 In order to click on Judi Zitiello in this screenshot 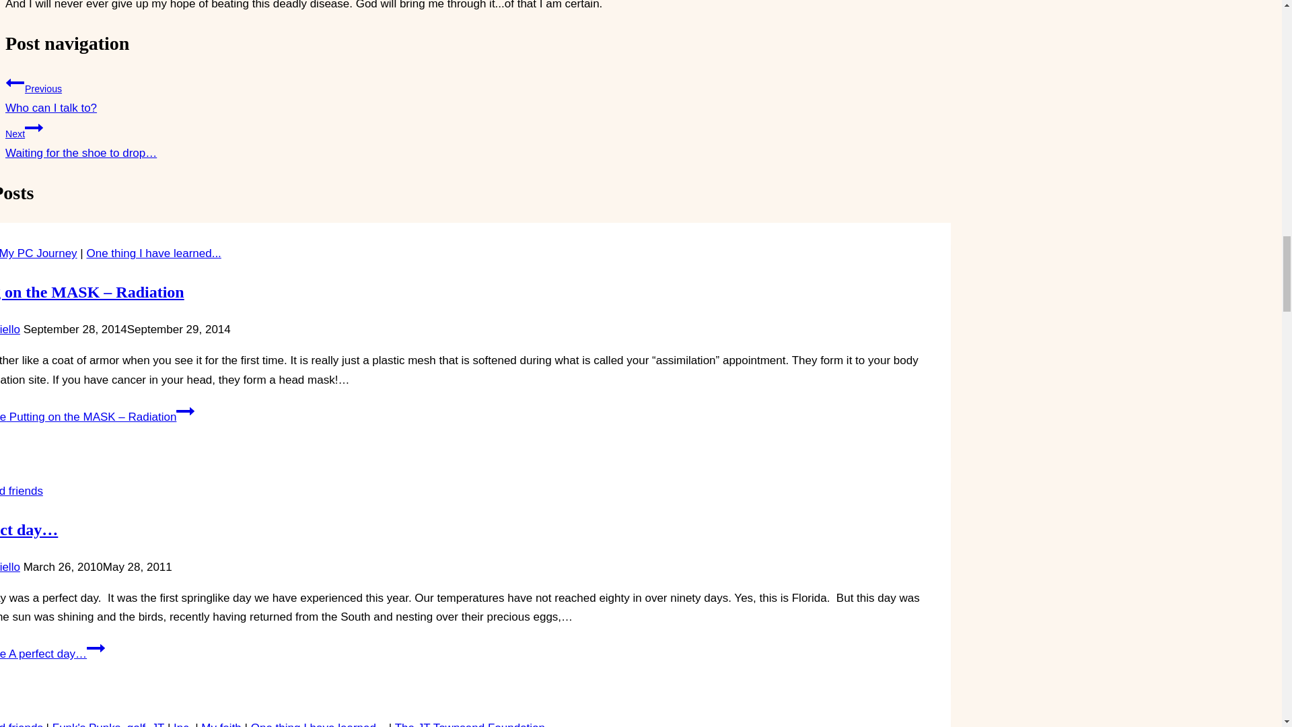, I will do `click(10, 567)`.